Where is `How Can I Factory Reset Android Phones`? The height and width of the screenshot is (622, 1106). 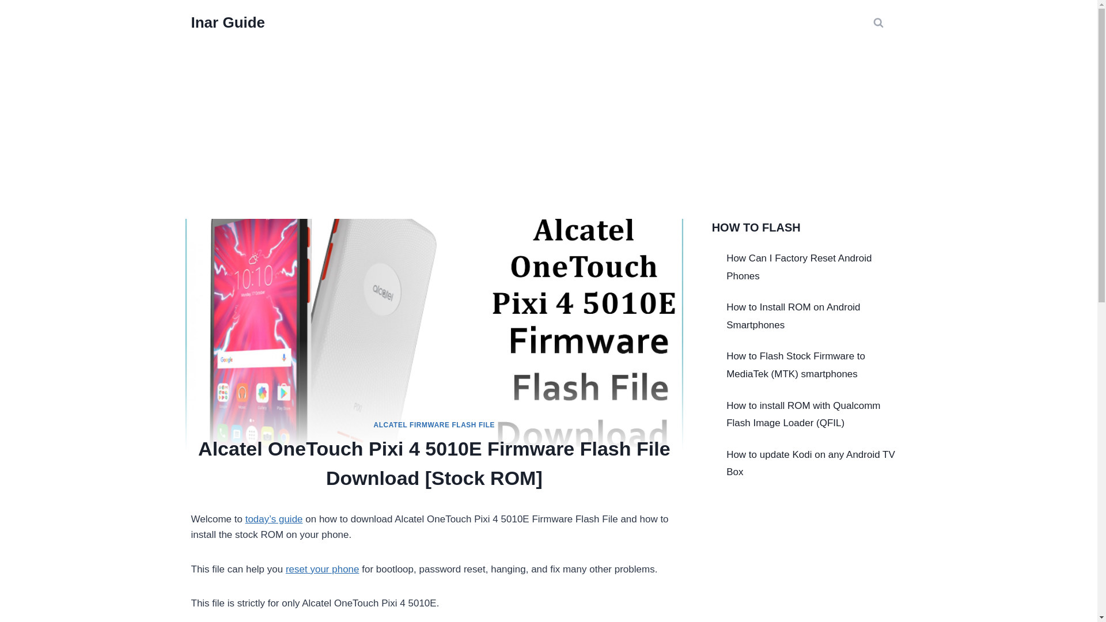
How Can I Factory Reset Android Phones is located at coordinates (798, 267).